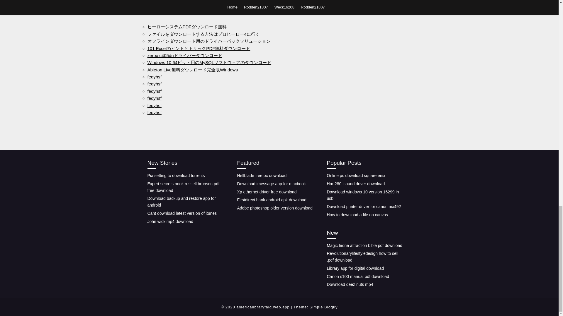 The height and width of the screenshot is (316, 563). Describe the element at coordinates (183, 187) in the screenshot. I see `Expert secrets book russell brunson pdf free download` at that location.